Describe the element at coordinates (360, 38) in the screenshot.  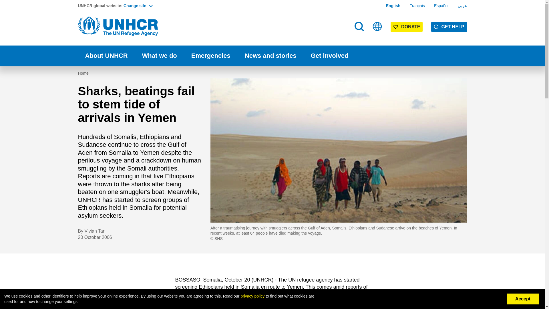
I see `Search` at that location.